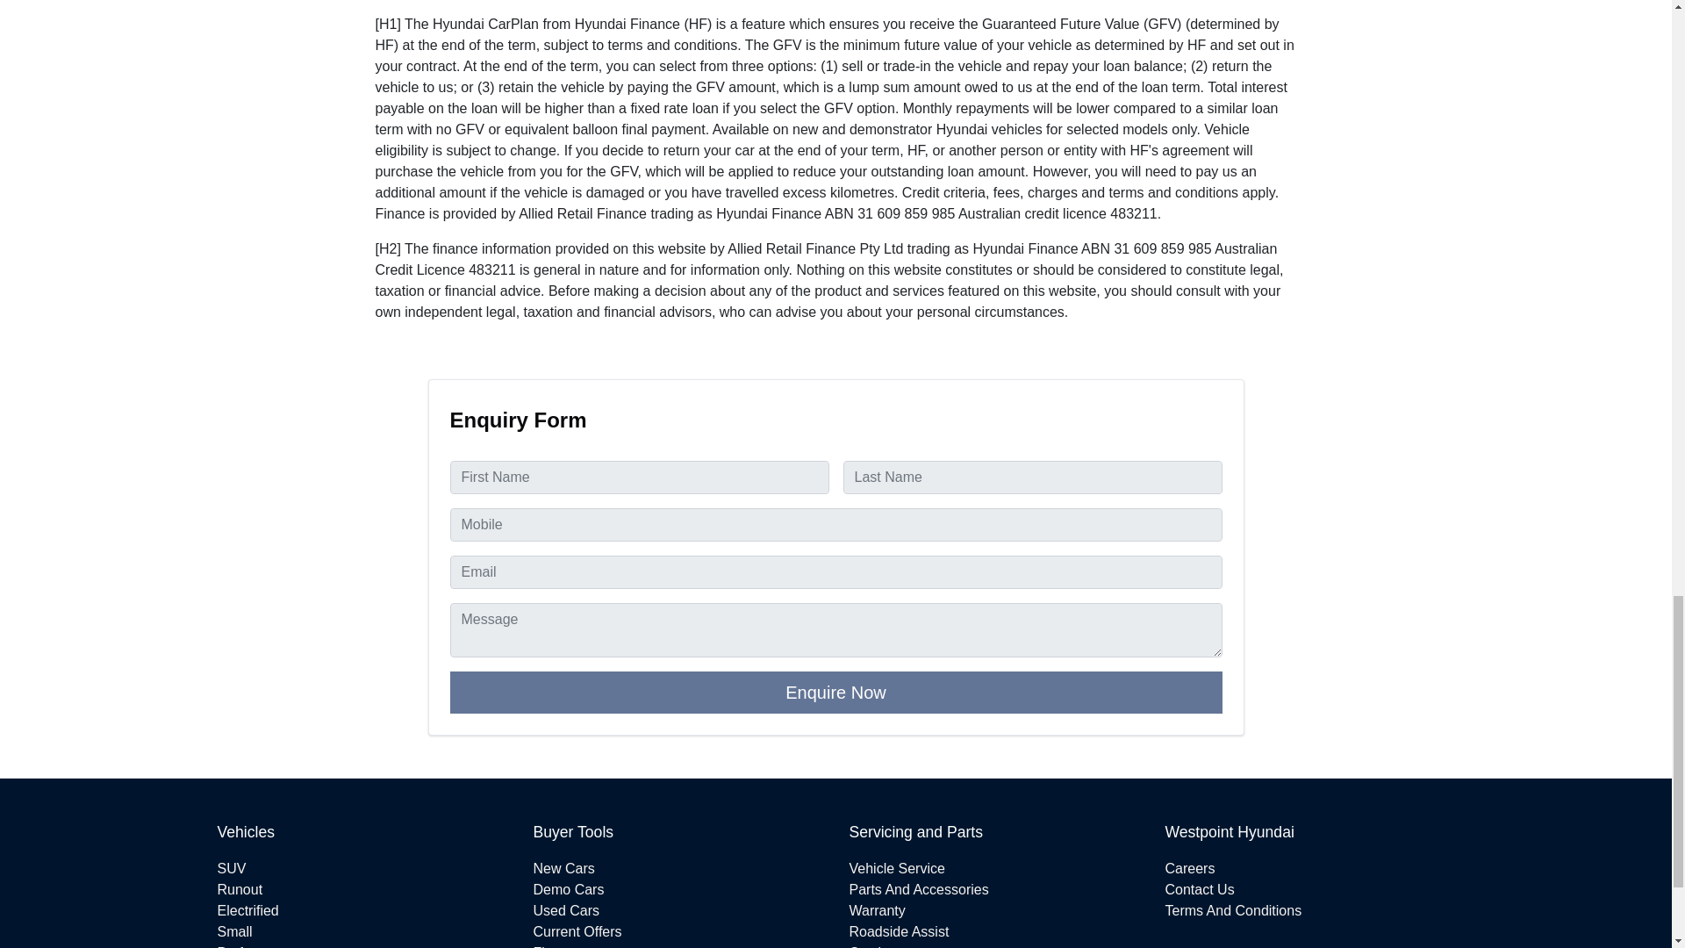  What do you see at coordinates (577, 932) in the screenshot?
I see `Current Offers` at bounding box center [577, 932].